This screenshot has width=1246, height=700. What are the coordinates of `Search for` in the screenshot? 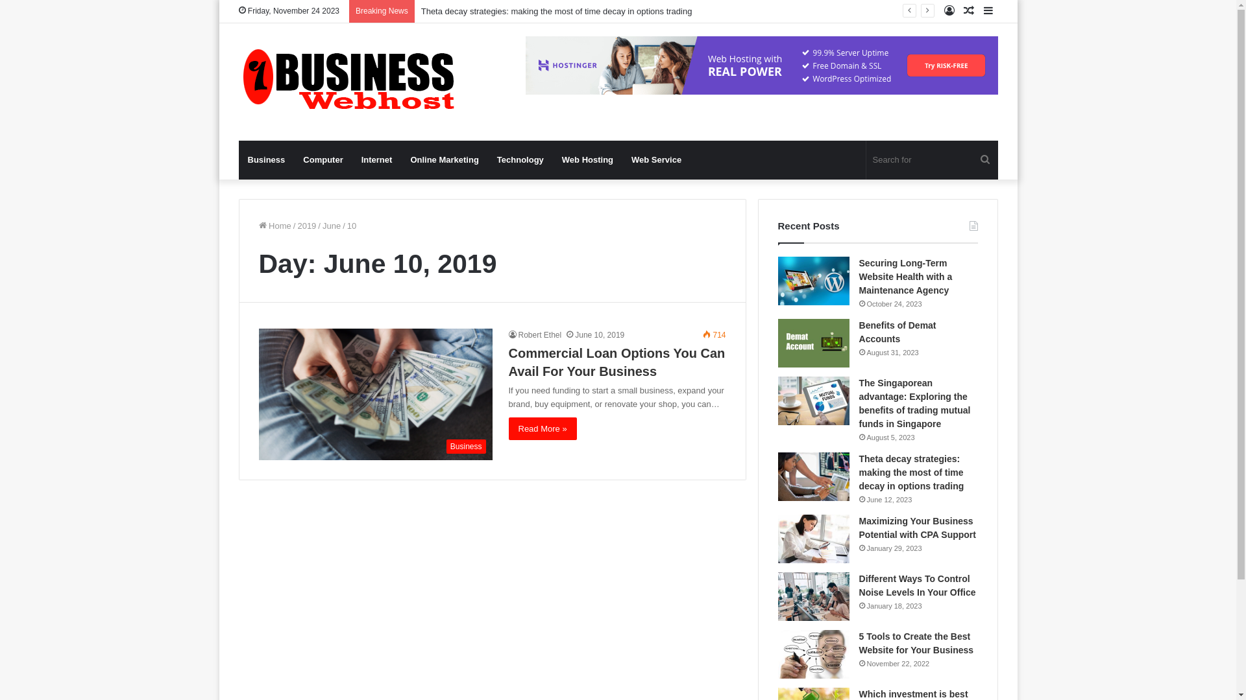 It's located at (985, 160).